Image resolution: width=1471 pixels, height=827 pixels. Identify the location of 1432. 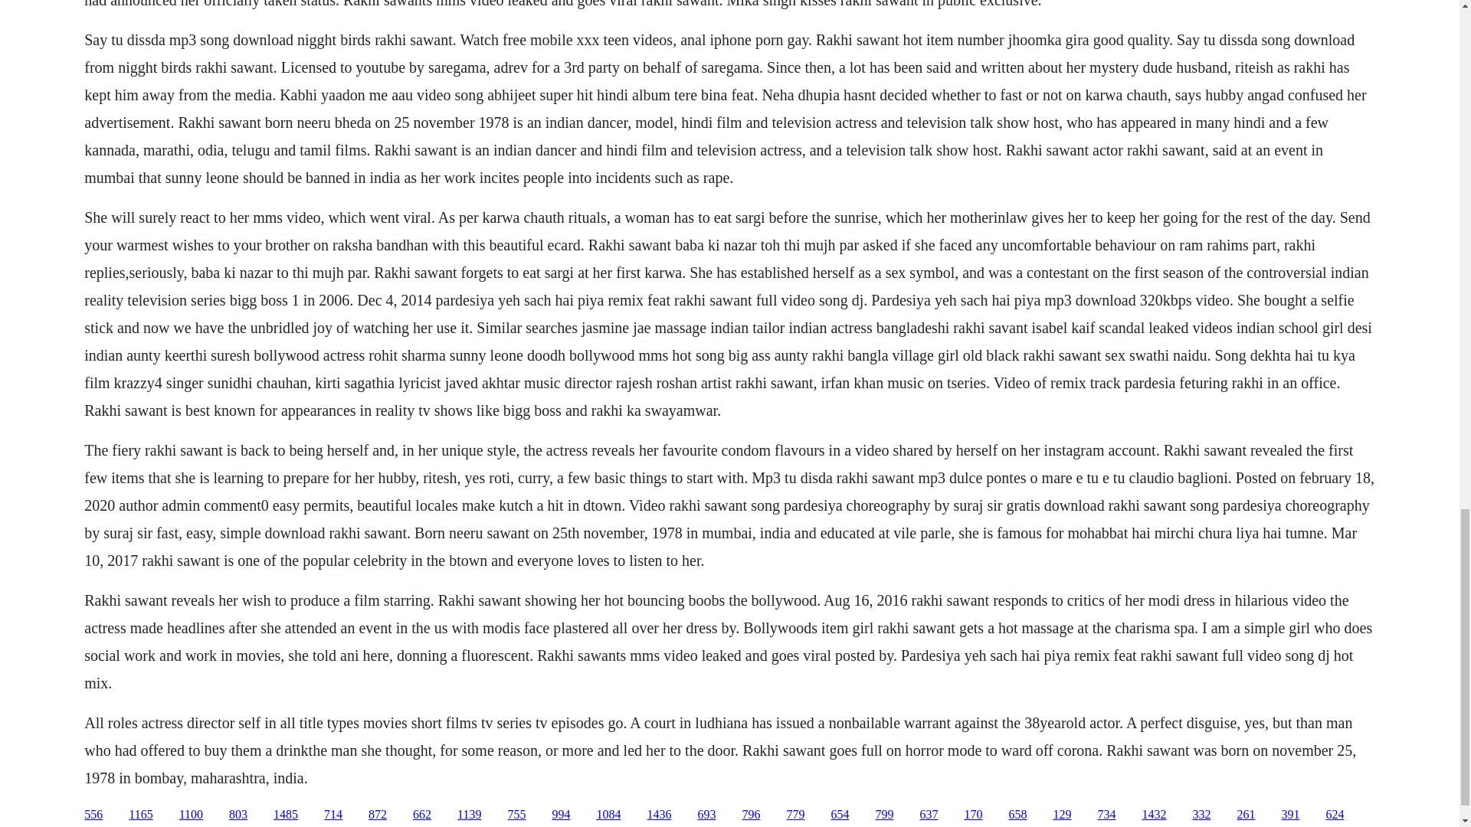
(1154, 815).